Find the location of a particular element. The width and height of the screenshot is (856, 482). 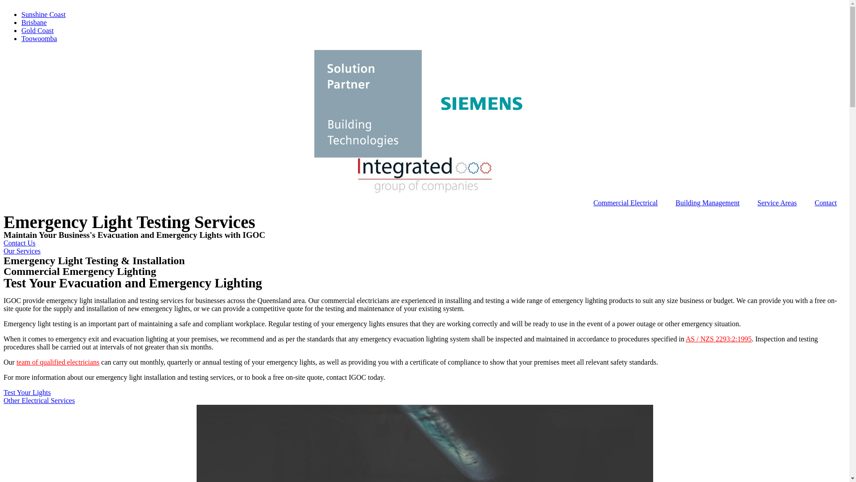

Commercial Electrical is located at coordinates (626, 203).